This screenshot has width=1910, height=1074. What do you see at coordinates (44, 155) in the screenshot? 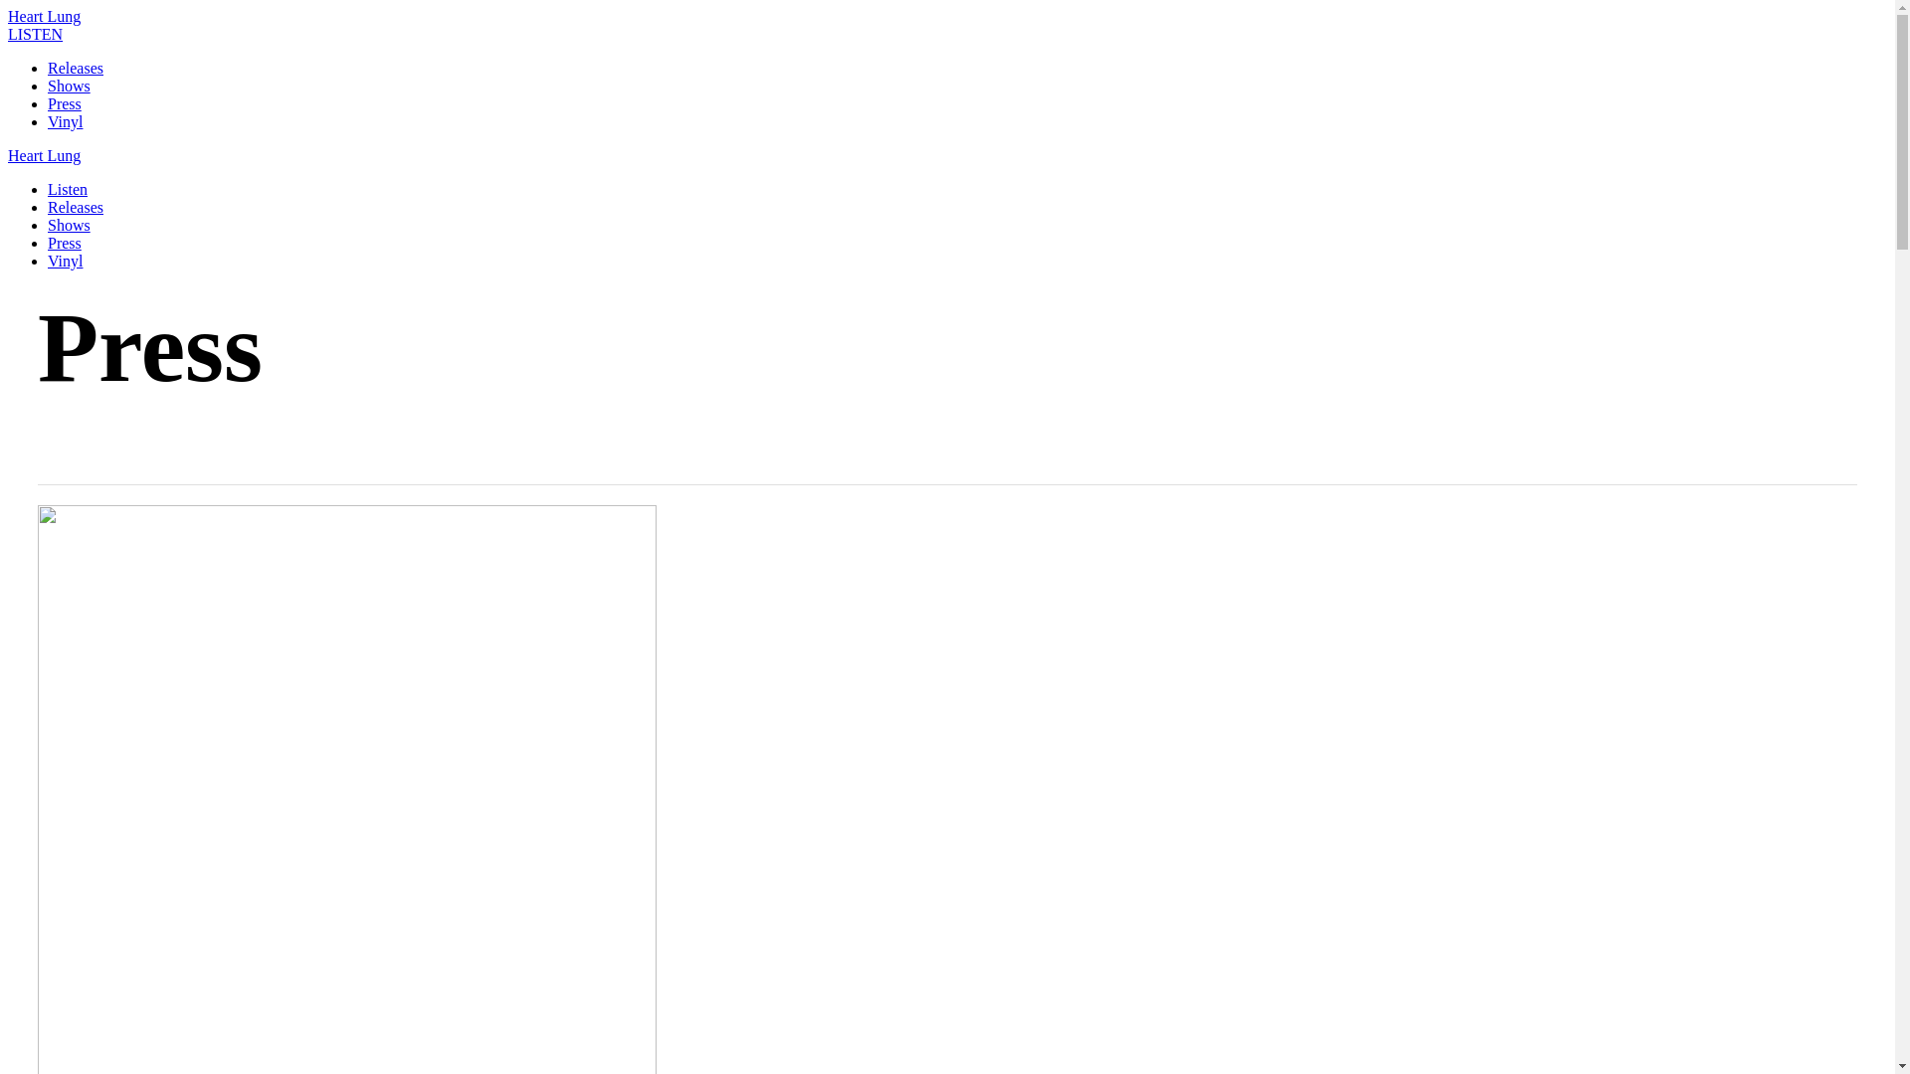
I see `Heart Lung` at bounding box center [44, 155].